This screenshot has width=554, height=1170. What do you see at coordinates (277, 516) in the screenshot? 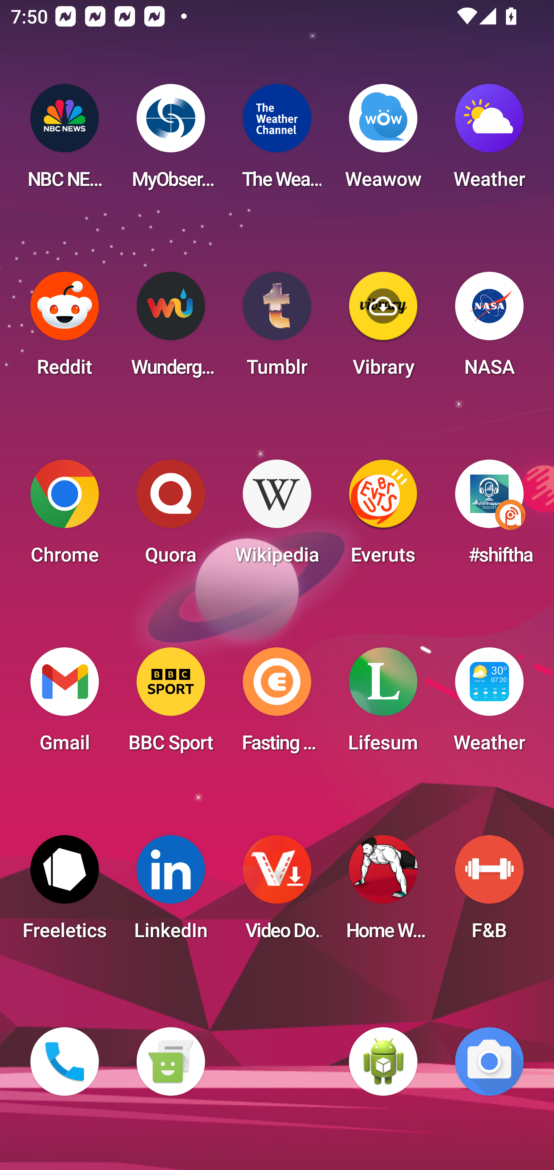
I see `Wikipedia` at bounding box center [277, 516].